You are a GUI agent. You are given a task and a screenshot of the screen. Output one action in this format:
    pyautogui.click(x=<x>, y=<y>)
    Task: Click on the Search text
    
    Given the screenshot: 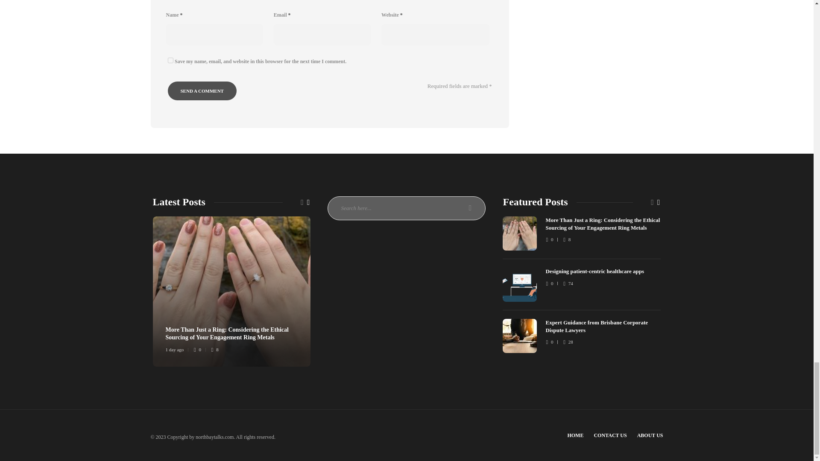 What is the action you would take?
    pyautogui.click(x=406, y=208)
    